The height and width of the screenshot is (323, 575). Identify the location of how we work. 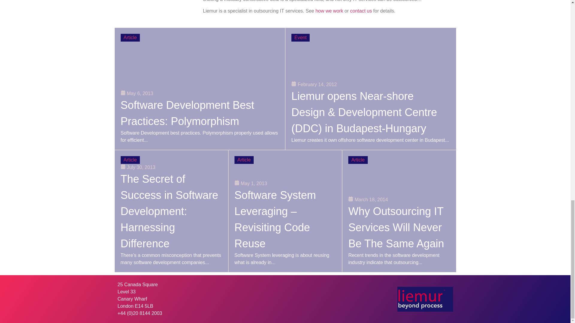
(329, 11).